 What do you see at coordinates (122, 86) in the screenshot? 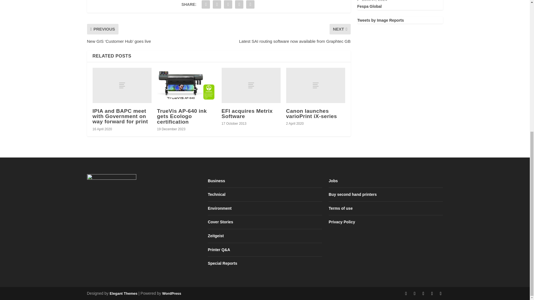
I see `IPIA and BAPC meet with Government on way forward for print` at bounding box center [122, 86].